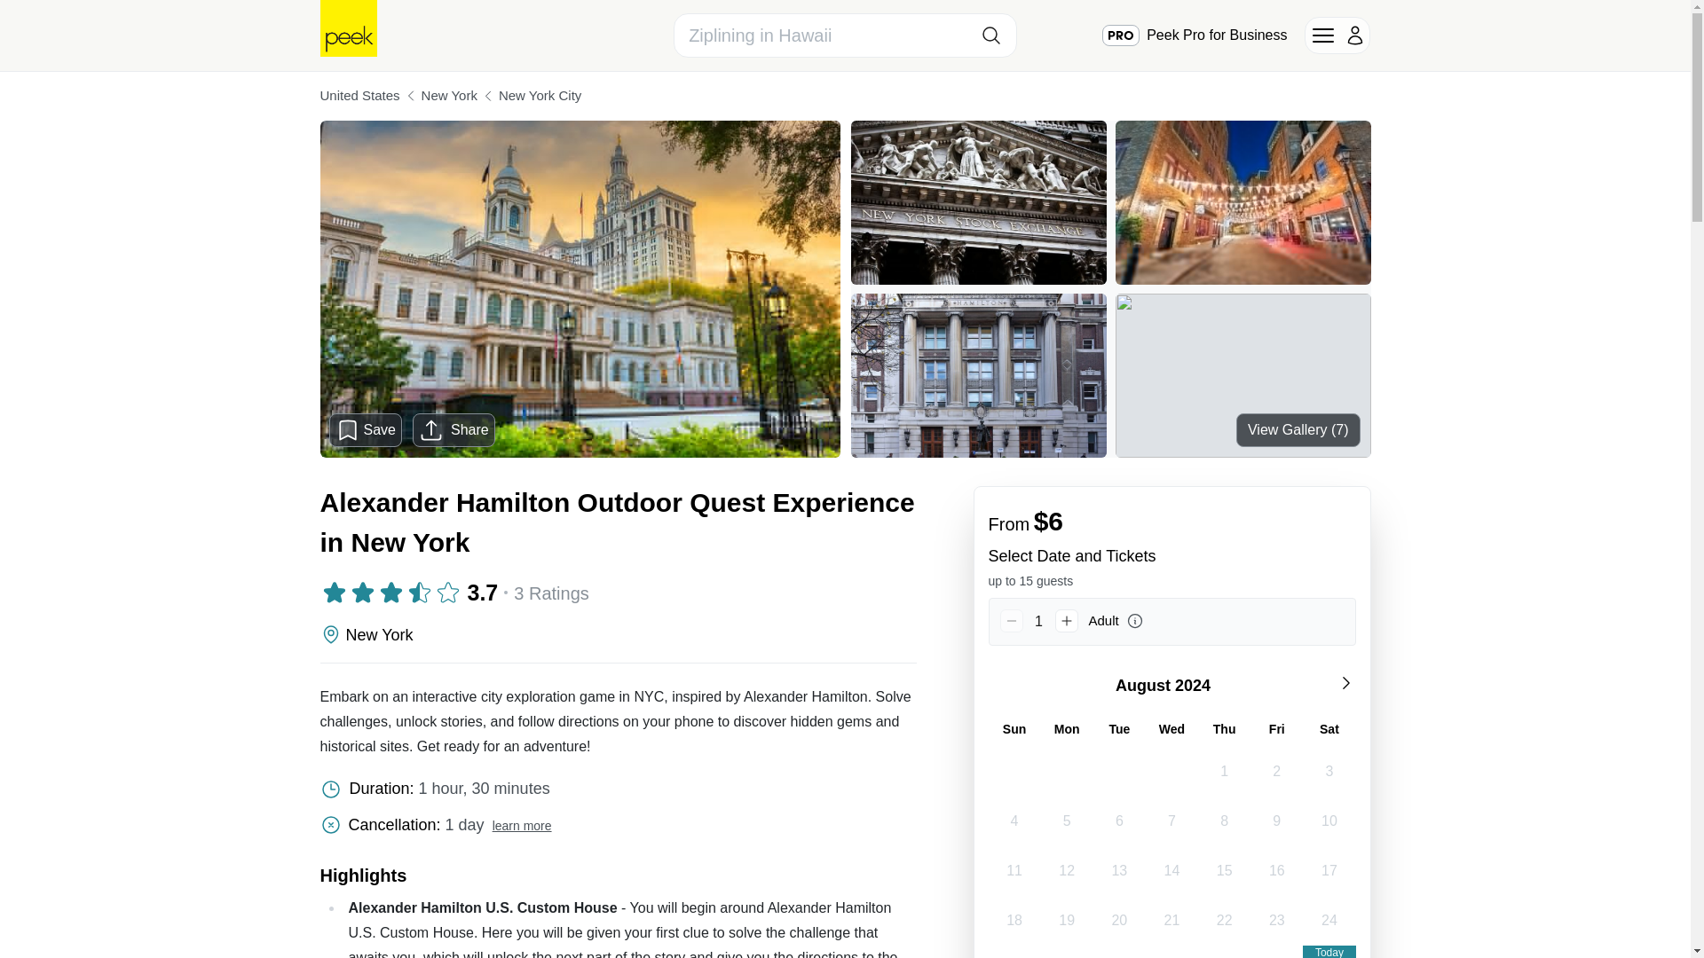  I want to click on Share, so click(454, 429).